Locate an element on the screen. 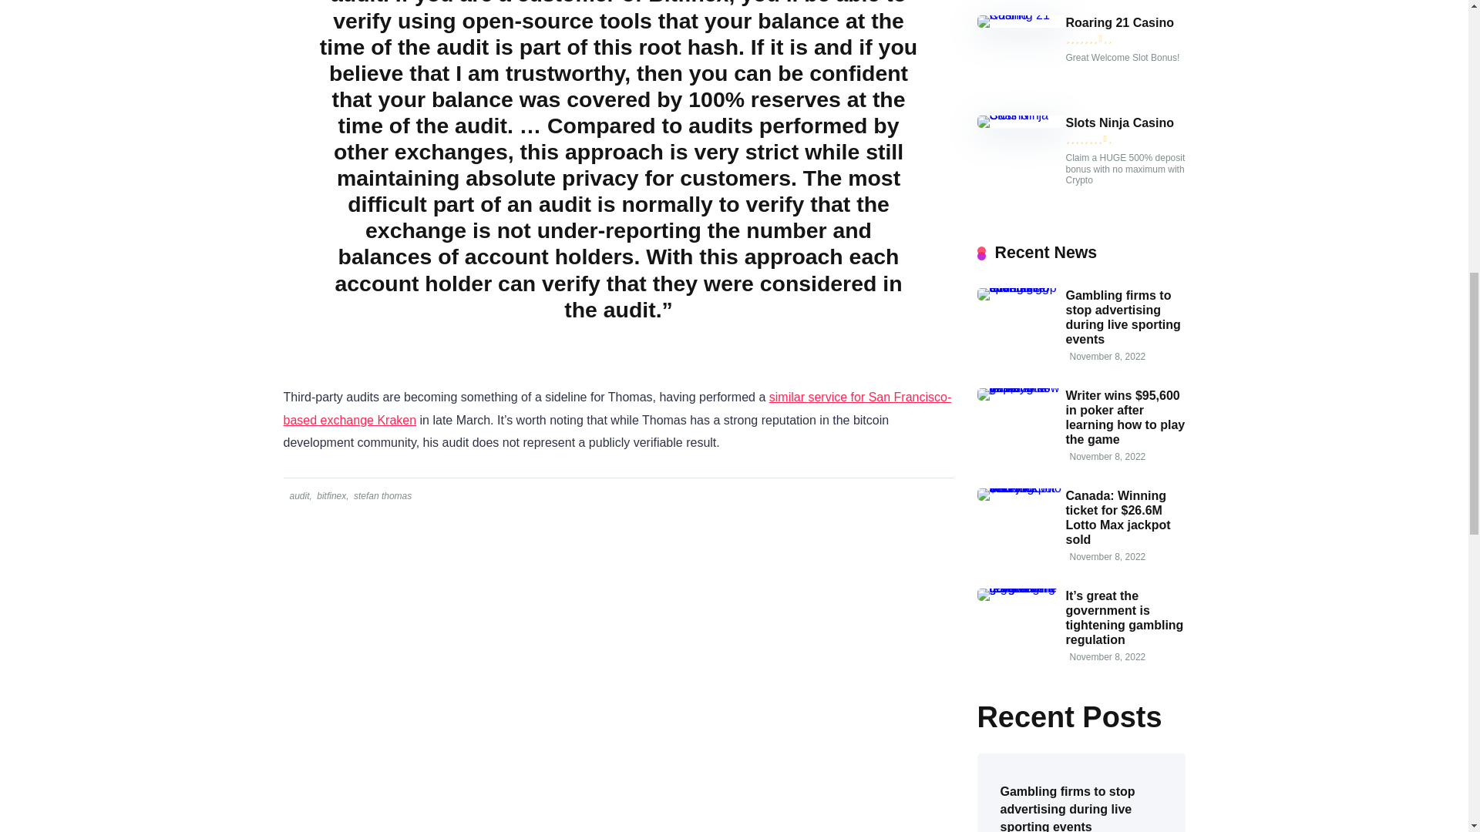  Slots Ninja Casino is located at coordinates (1021, 115).